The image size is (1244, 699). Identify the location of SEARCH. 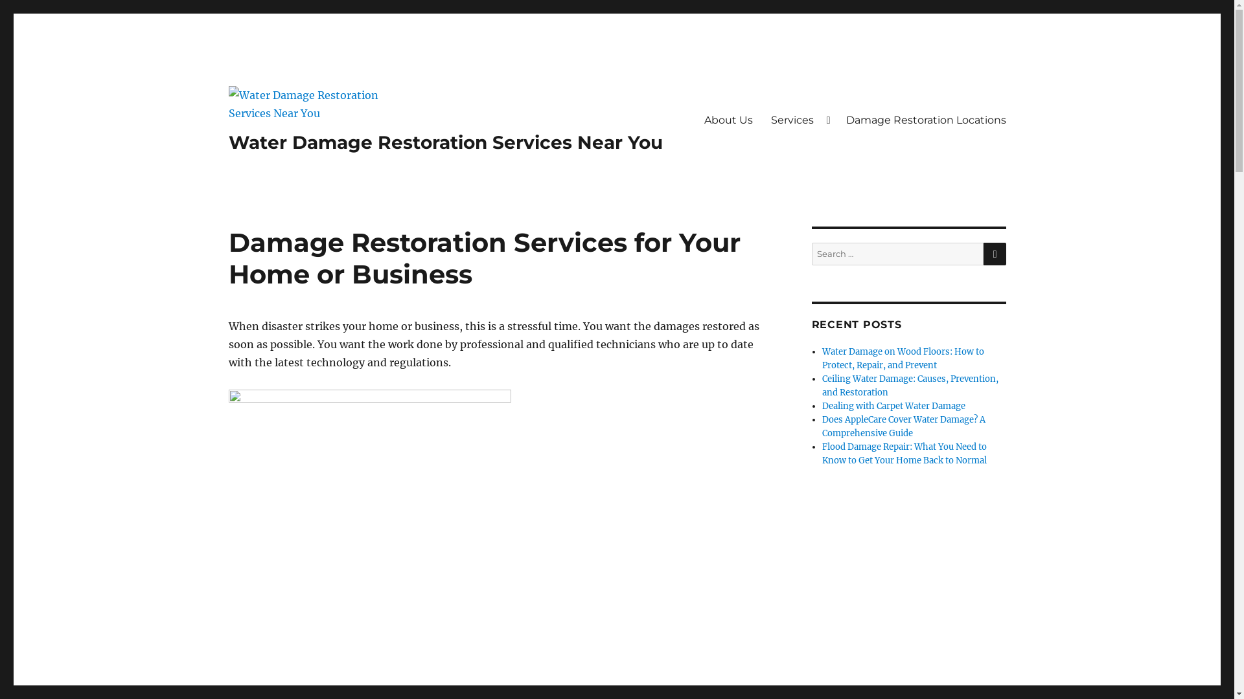
(995, 254).